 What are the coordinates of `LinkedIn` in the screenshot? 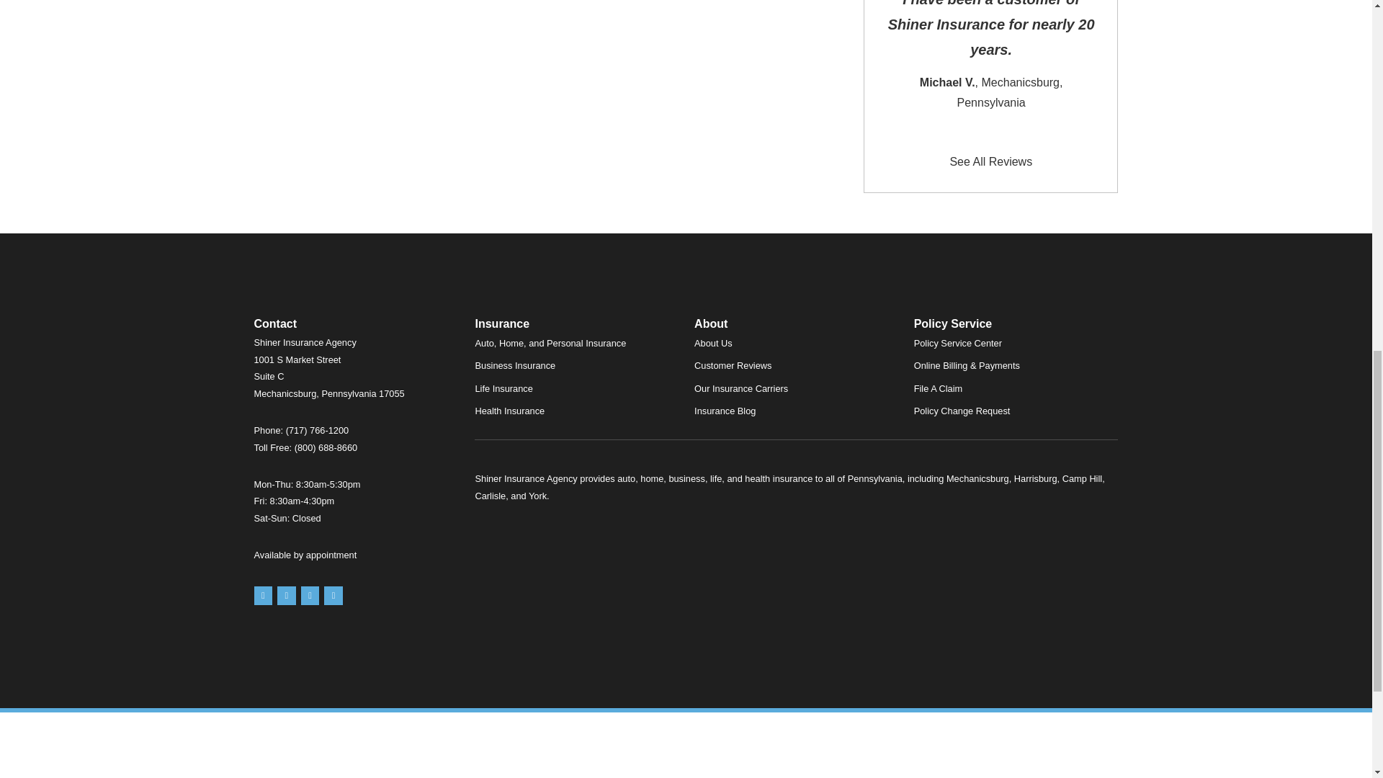 It's located at (333, 596).